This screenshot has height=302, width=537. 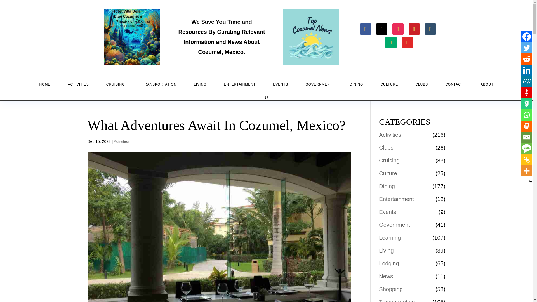 What do you see at coordinates (78, 84) in the screenshot?
I see `ACTIVITIES` at bounding box center [78, 84].